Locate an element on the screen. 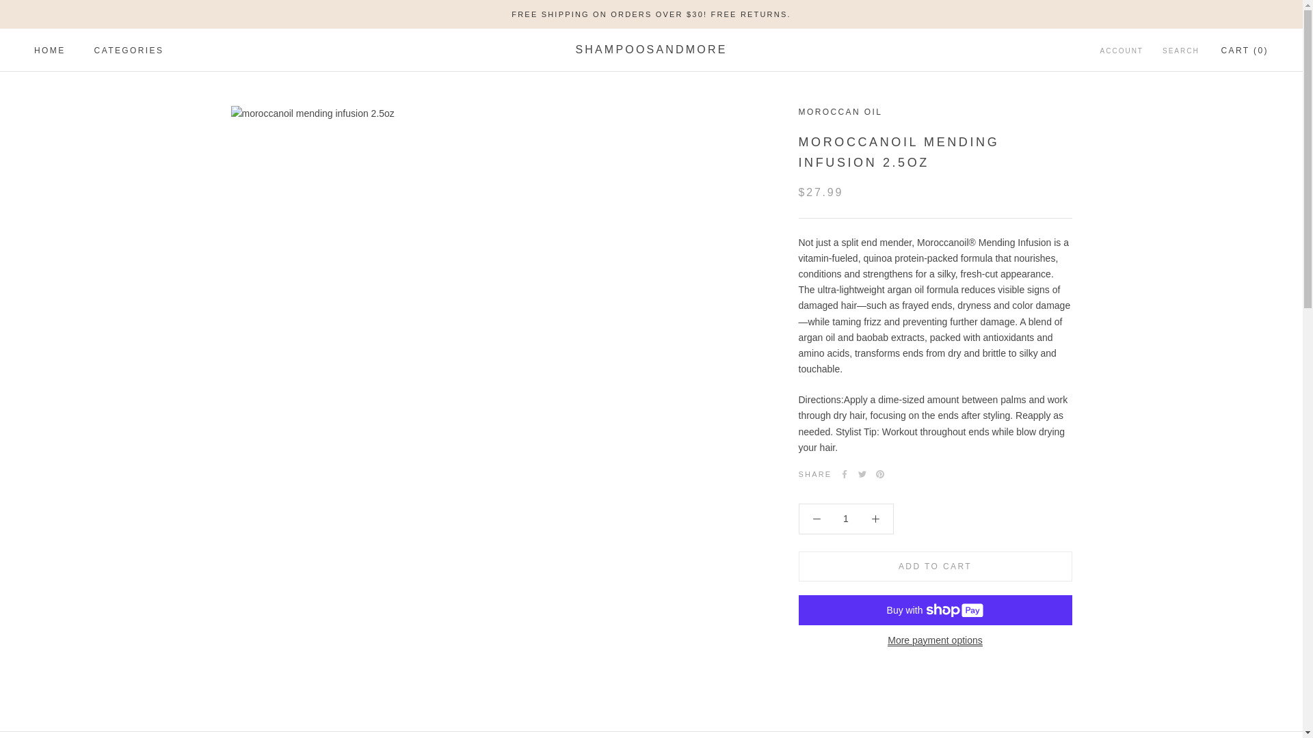 The width and height of the screenshot is (1313, 738). SEARCH is located at coordinates (1180, 51).